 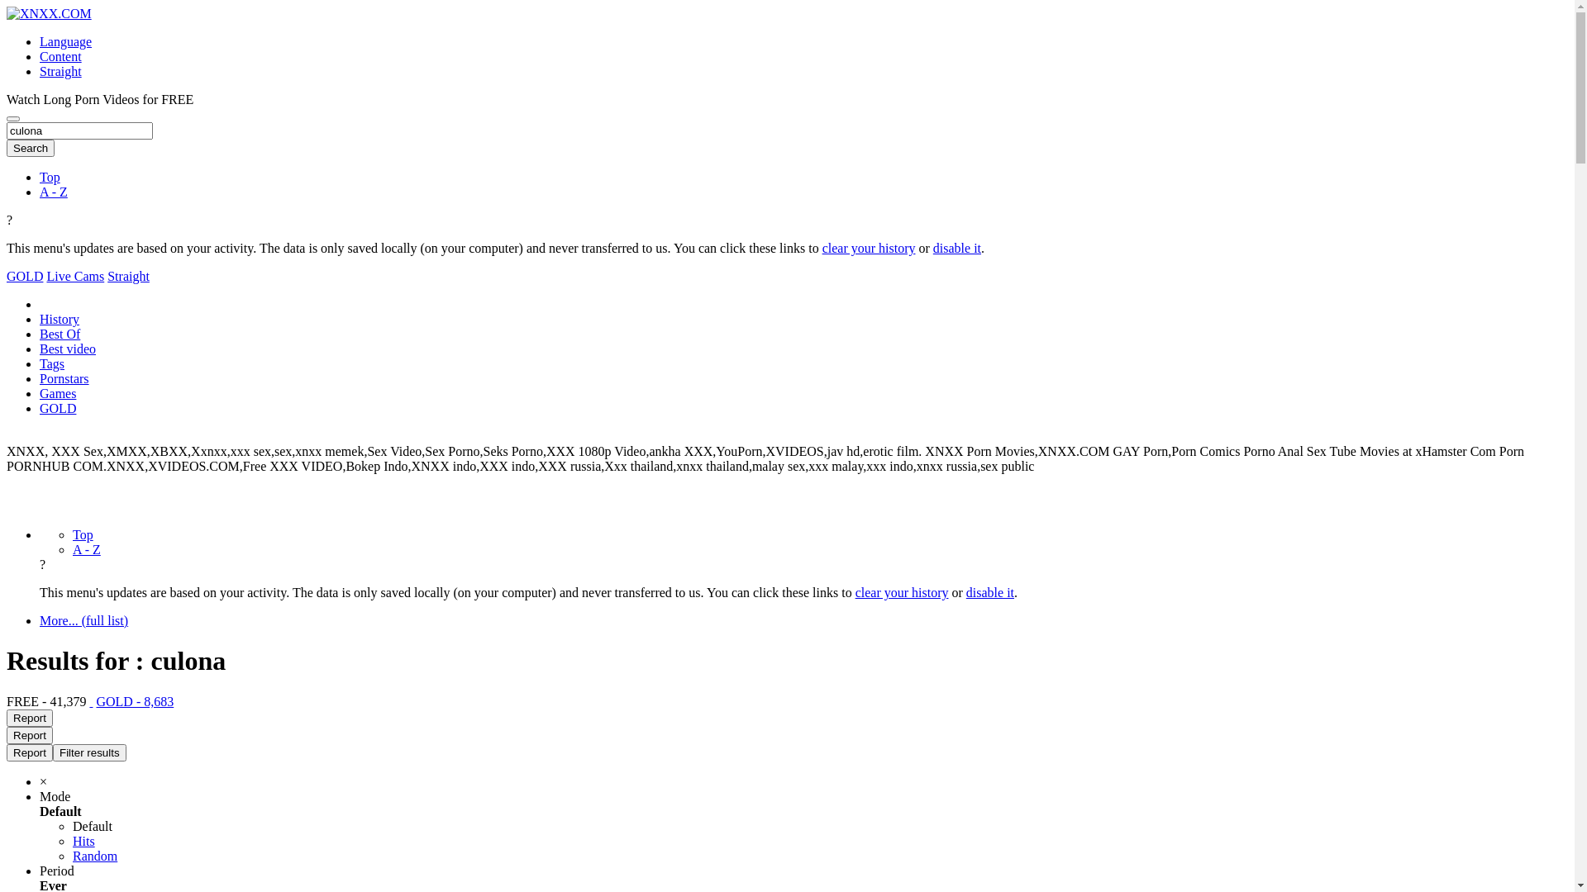 What do you see at coordinates (83, 535) in the screenshot?
I see `Top` at bounding box center [83, 535].